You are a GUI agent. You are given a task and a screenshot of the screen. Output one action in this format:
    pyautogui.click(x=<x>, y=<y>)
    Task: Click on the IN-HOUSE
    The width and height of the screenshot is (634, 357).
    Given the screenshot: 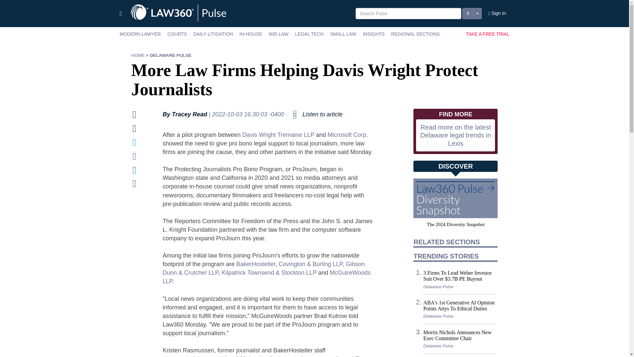 What is the action you would take?
    pyautogui.click(x=251, y=34)
    